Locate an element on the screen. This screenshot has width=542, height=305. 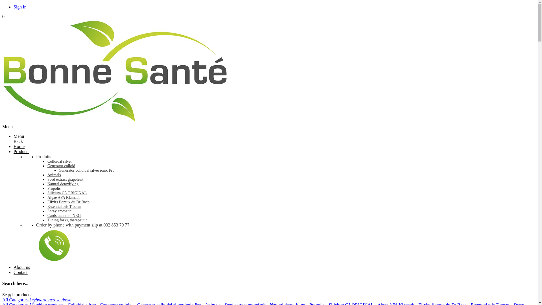
Propolis is located at coordinates (54, 189).